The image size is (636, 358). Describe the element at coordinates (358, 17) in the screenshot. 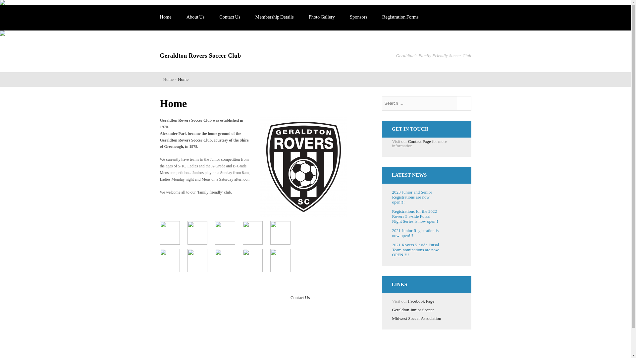

I see `Sponsors` at that location.